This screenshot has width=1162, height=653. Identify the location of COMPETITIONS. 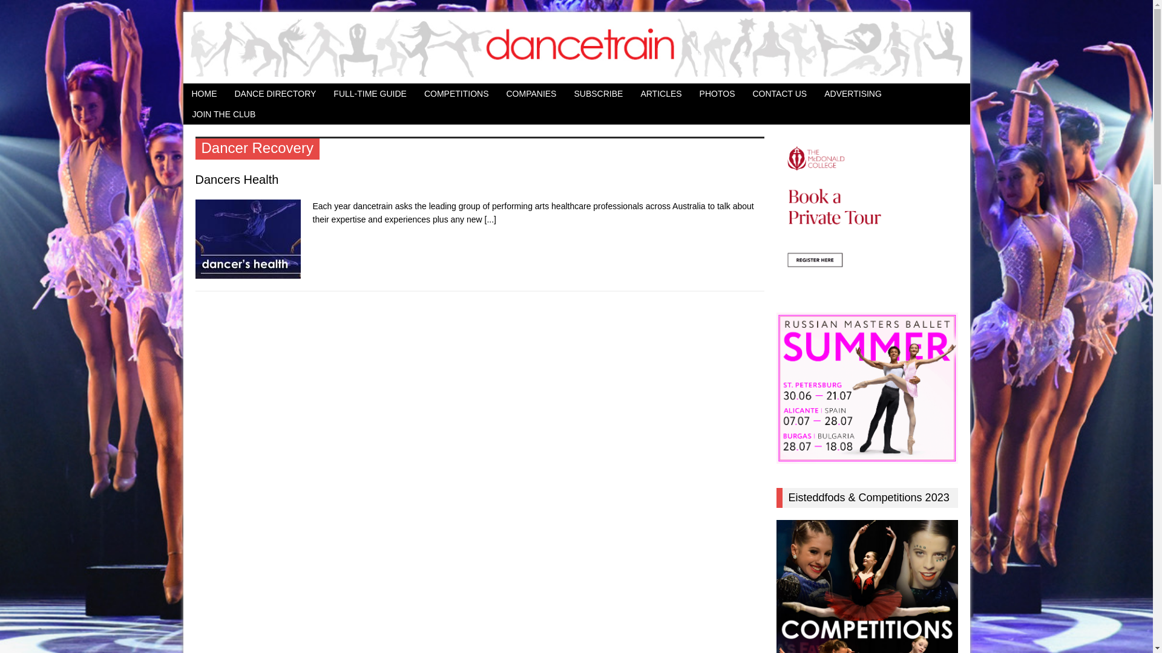
(456, 94).